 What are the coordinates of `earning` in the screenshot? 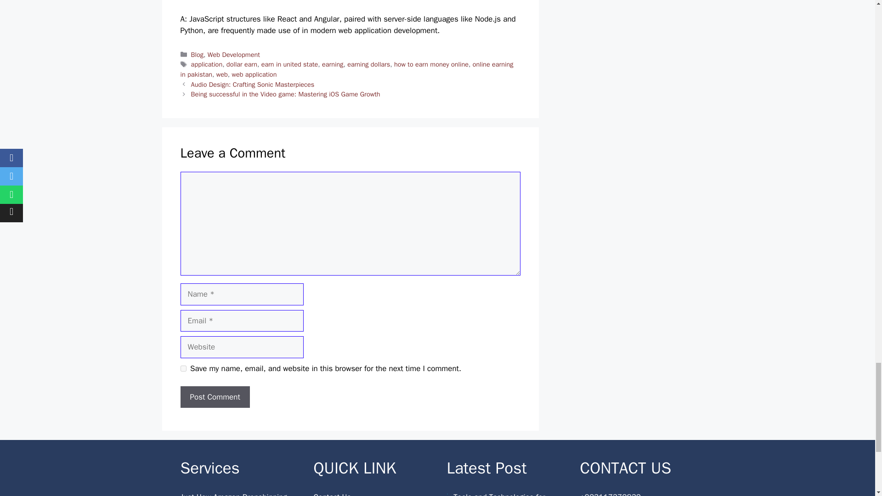 It's located at (332, 64).